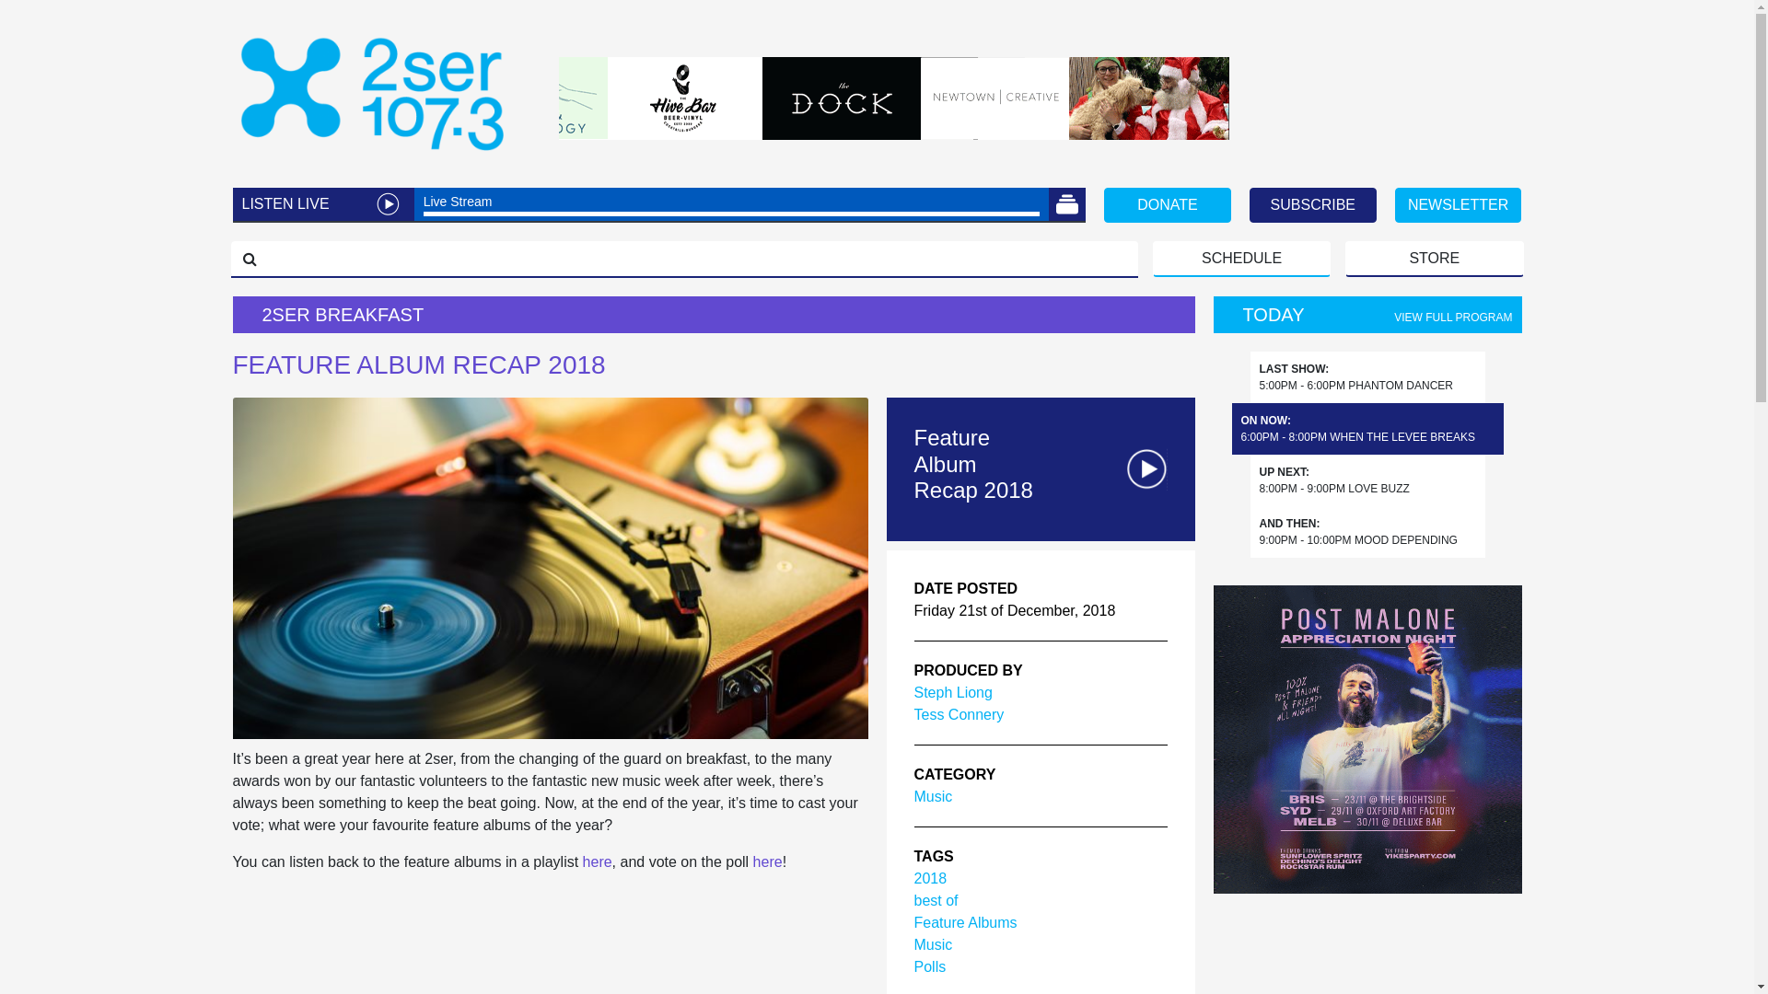 The height and width of the screenshot is (994, 1768). I want to click on VIEW FULL PROGRAM, so click(1453, 318).